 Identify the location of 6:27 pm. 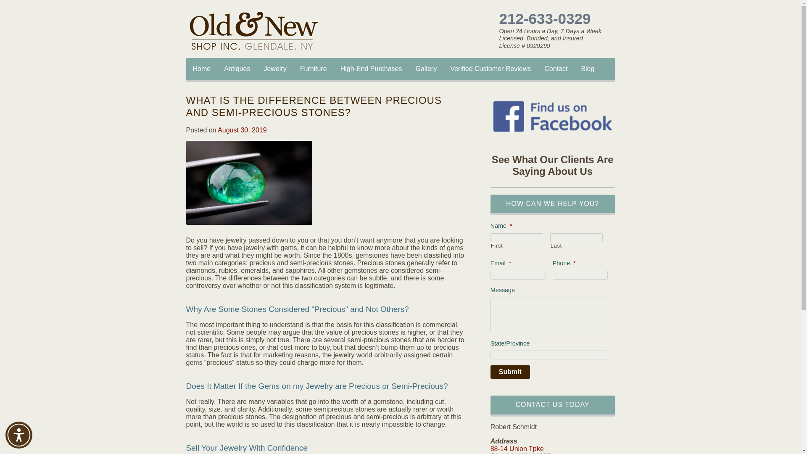
(242, 130).